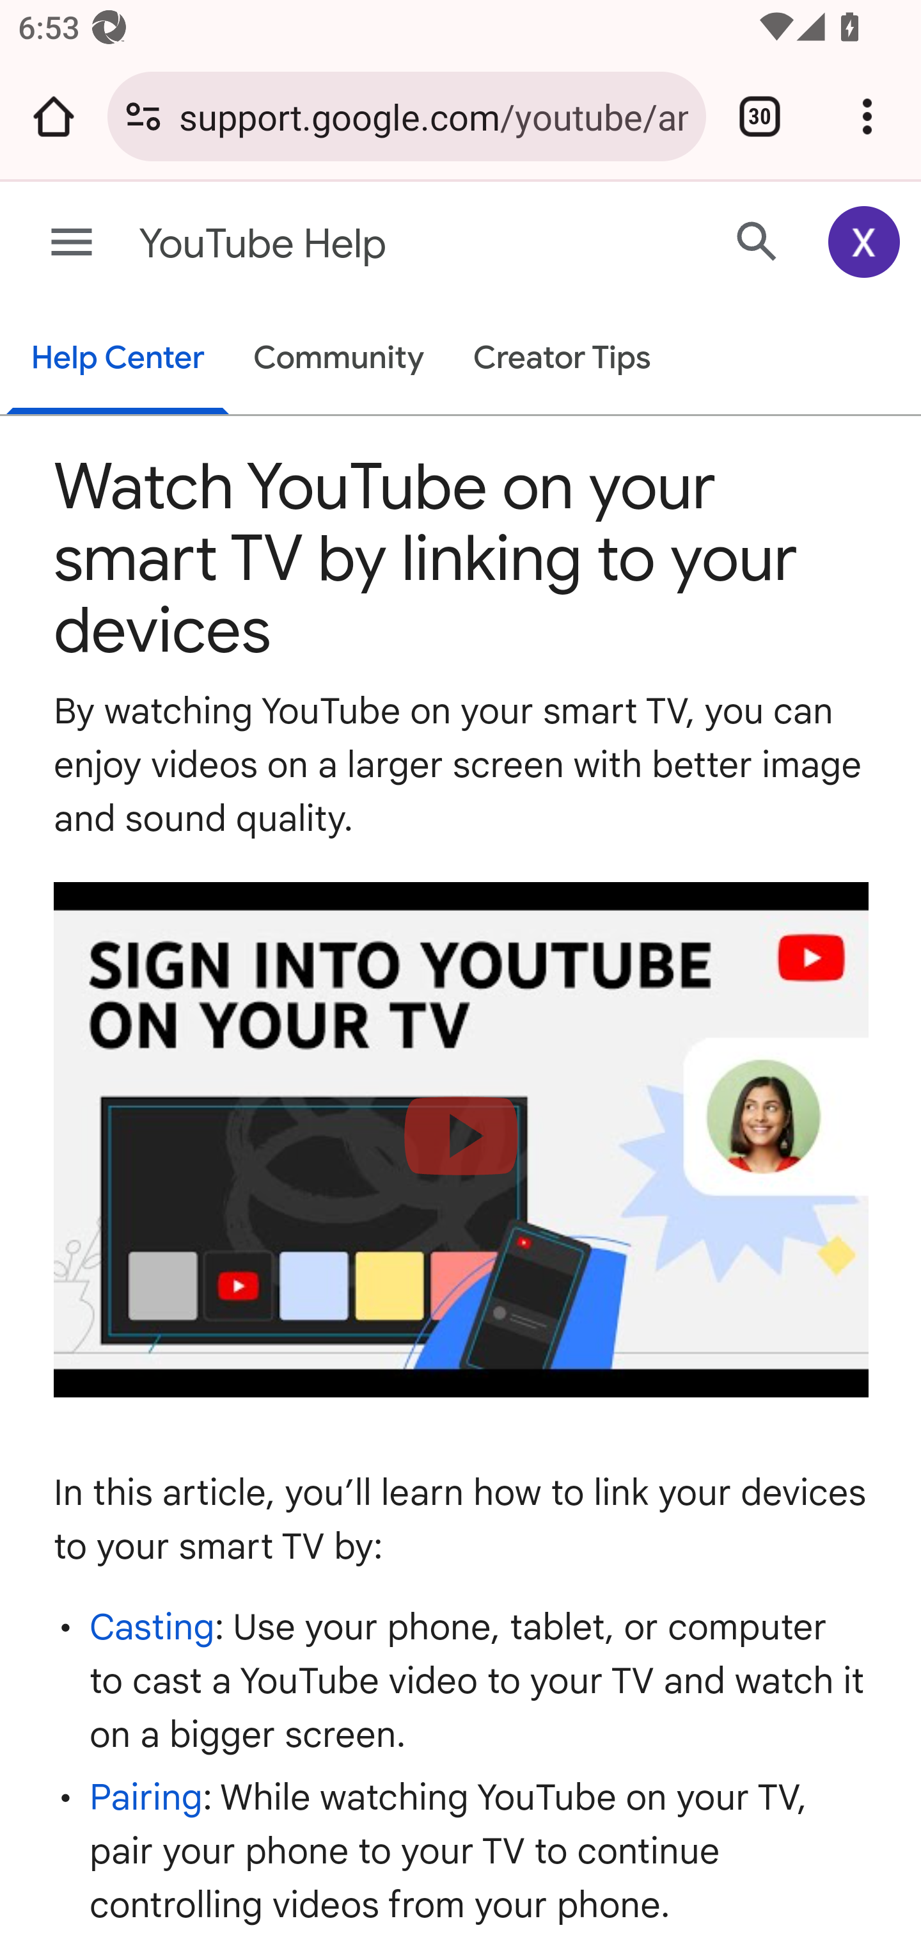  I want to click on support.google.com/youtube/answer/7640706?hl=%@, so click(433, 115).